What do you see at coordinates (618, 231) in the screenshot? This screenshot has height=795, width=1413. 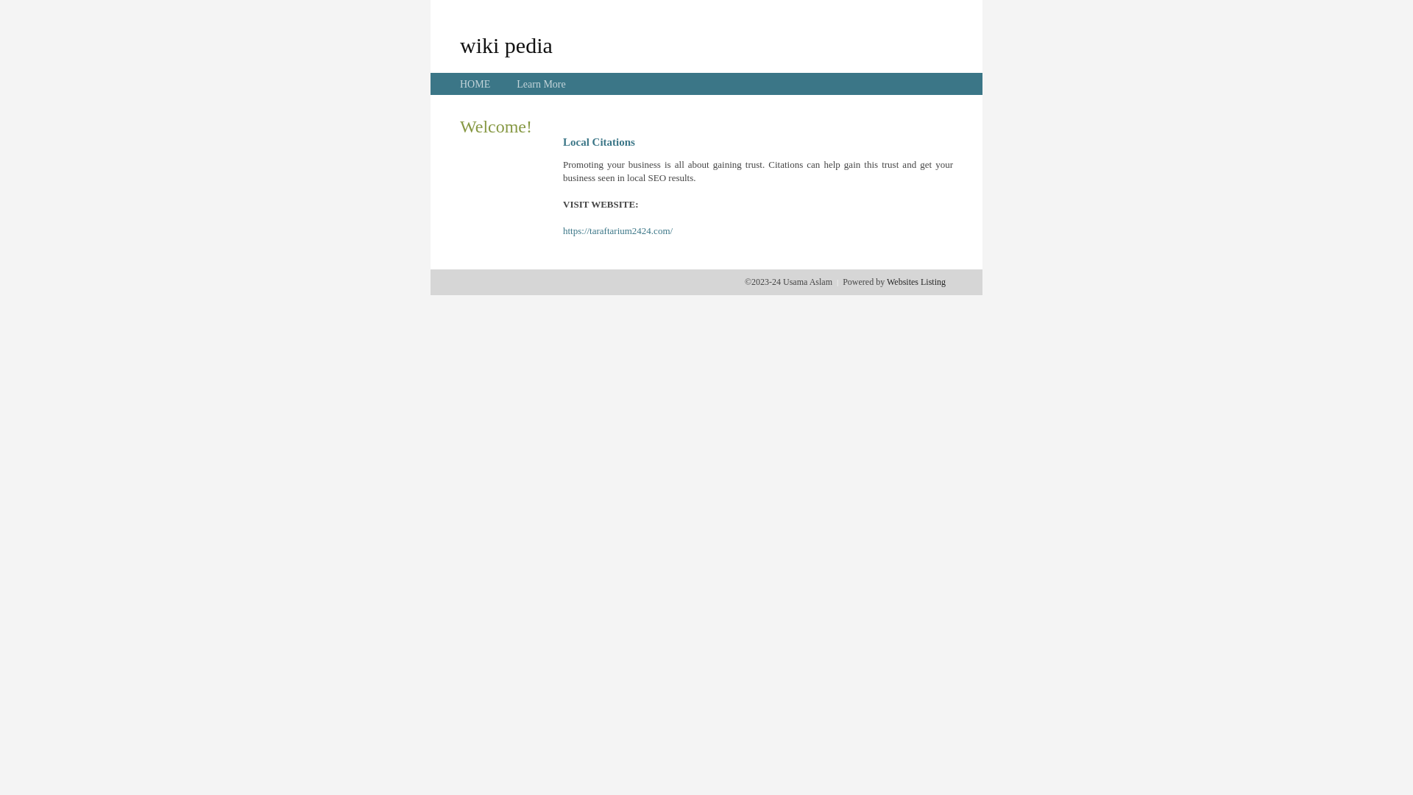 I see `https://taraftarium2424.com/` at bounding box center [618, 231].